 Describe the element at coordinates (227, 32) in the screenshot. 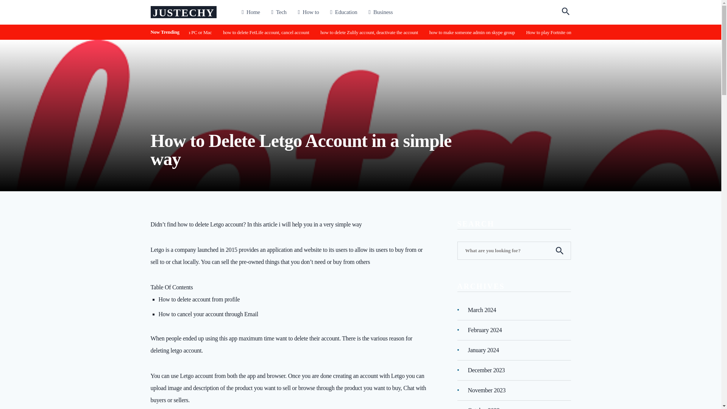

I see `How to Log Out of Telegram on a PC or Mac` at that location.